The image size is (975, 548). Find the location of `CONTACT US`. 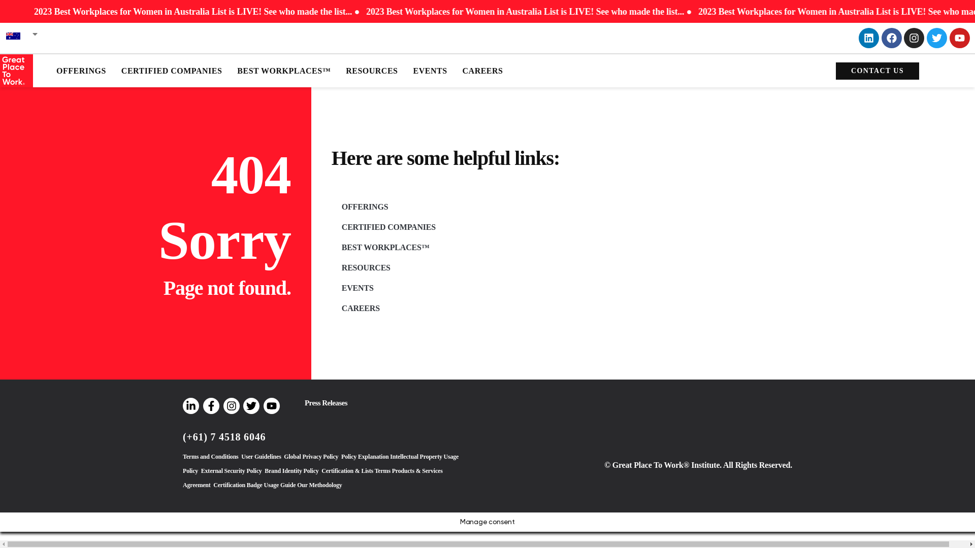

CONTACT US is located at coordinates (877, 70).